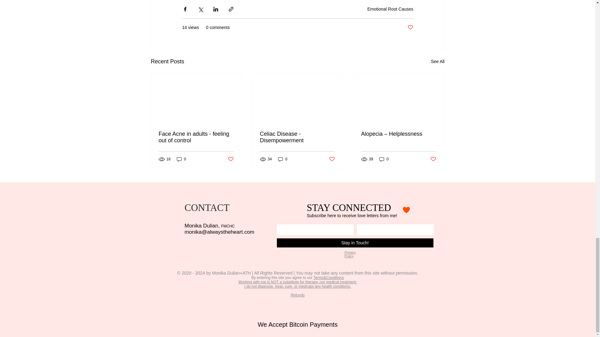  Describe the element at coordinates (390, 9) in the screenshot. I see `Emotional Root Causes` at that location.